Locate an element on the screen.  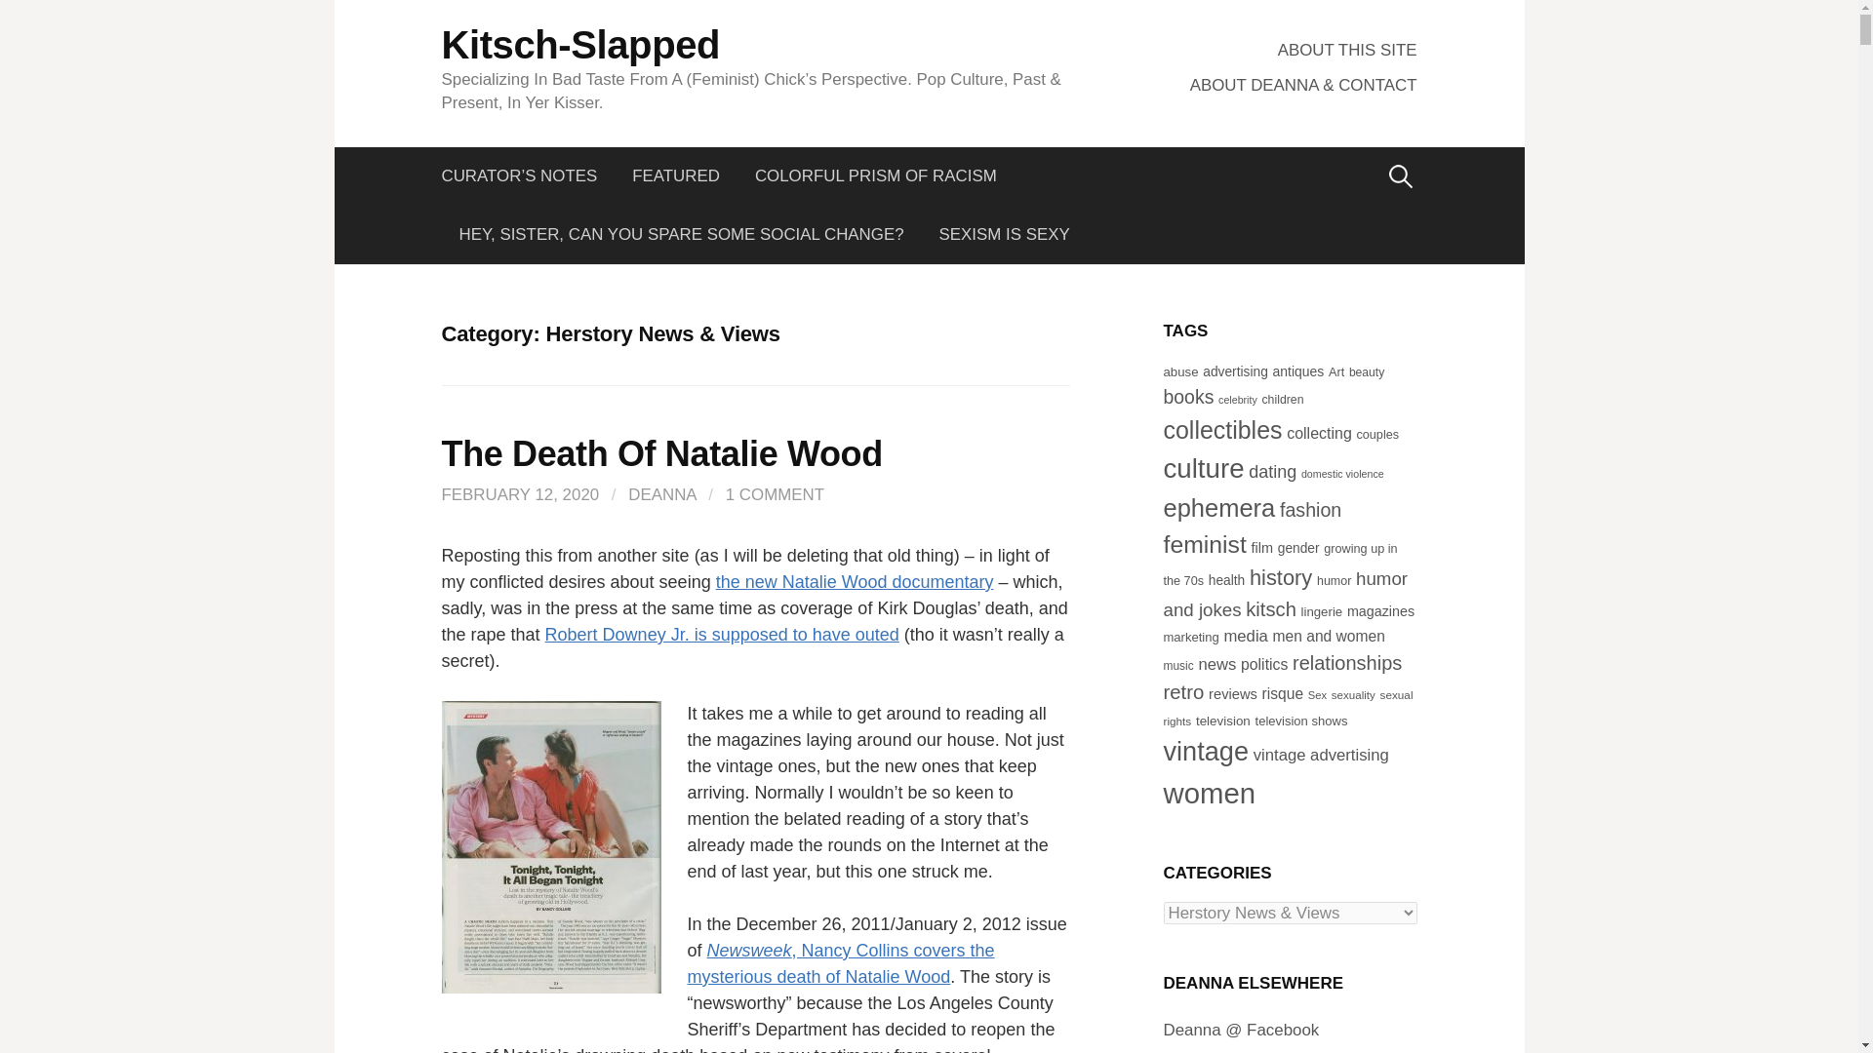
FEBRUARY 12, 2020 is located at coordinates (519, 494).